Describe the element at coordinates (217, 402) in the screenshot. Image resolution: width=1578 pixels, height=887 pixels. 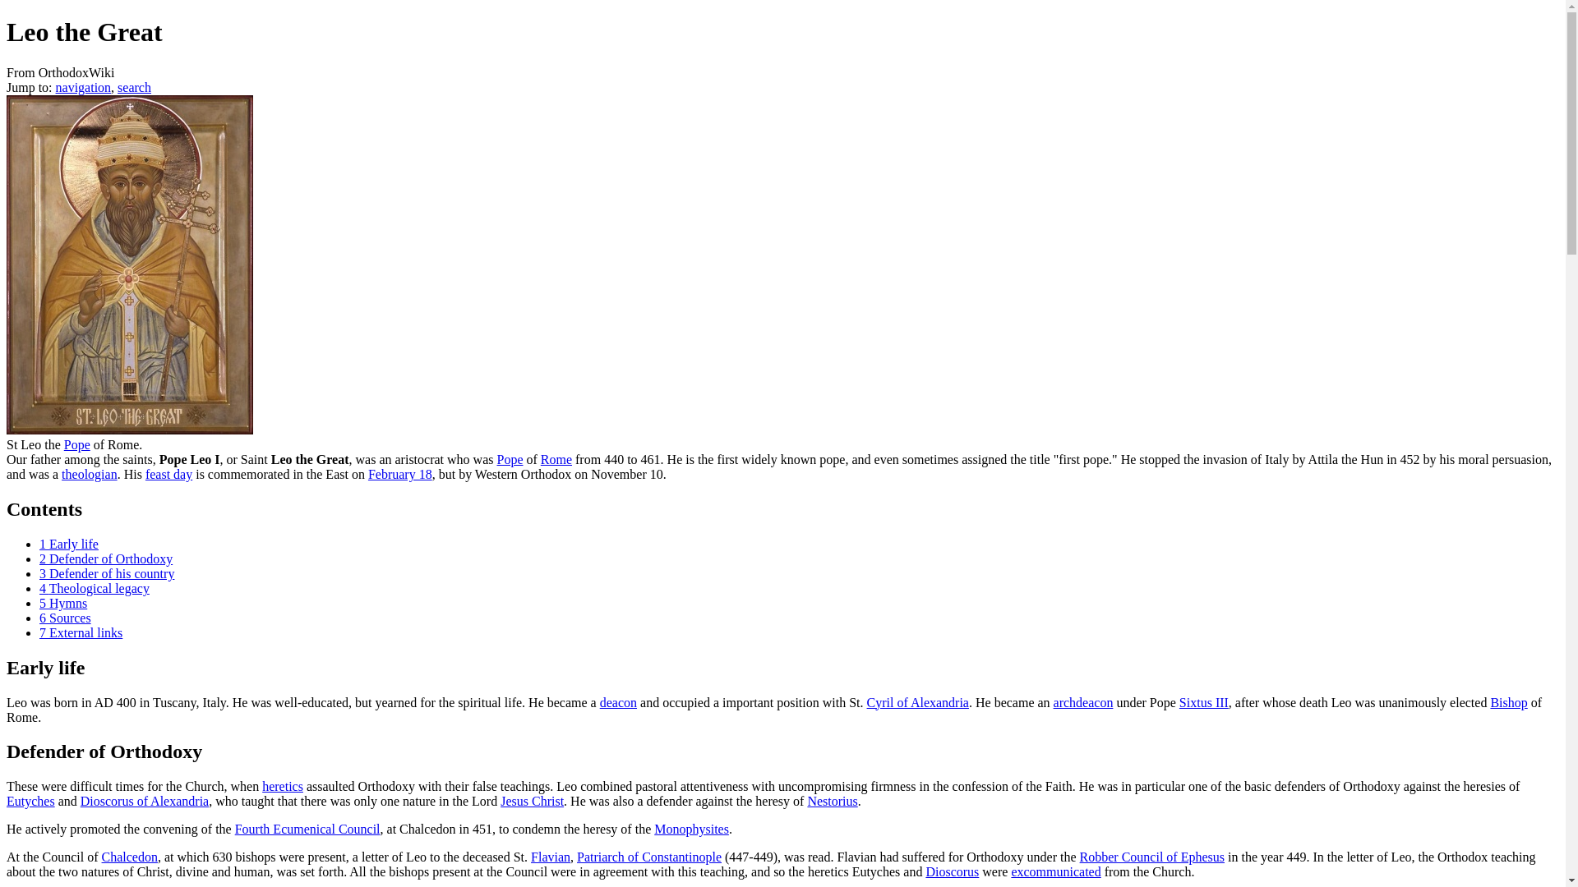
I see `Sixtus III of Rome` at that location.